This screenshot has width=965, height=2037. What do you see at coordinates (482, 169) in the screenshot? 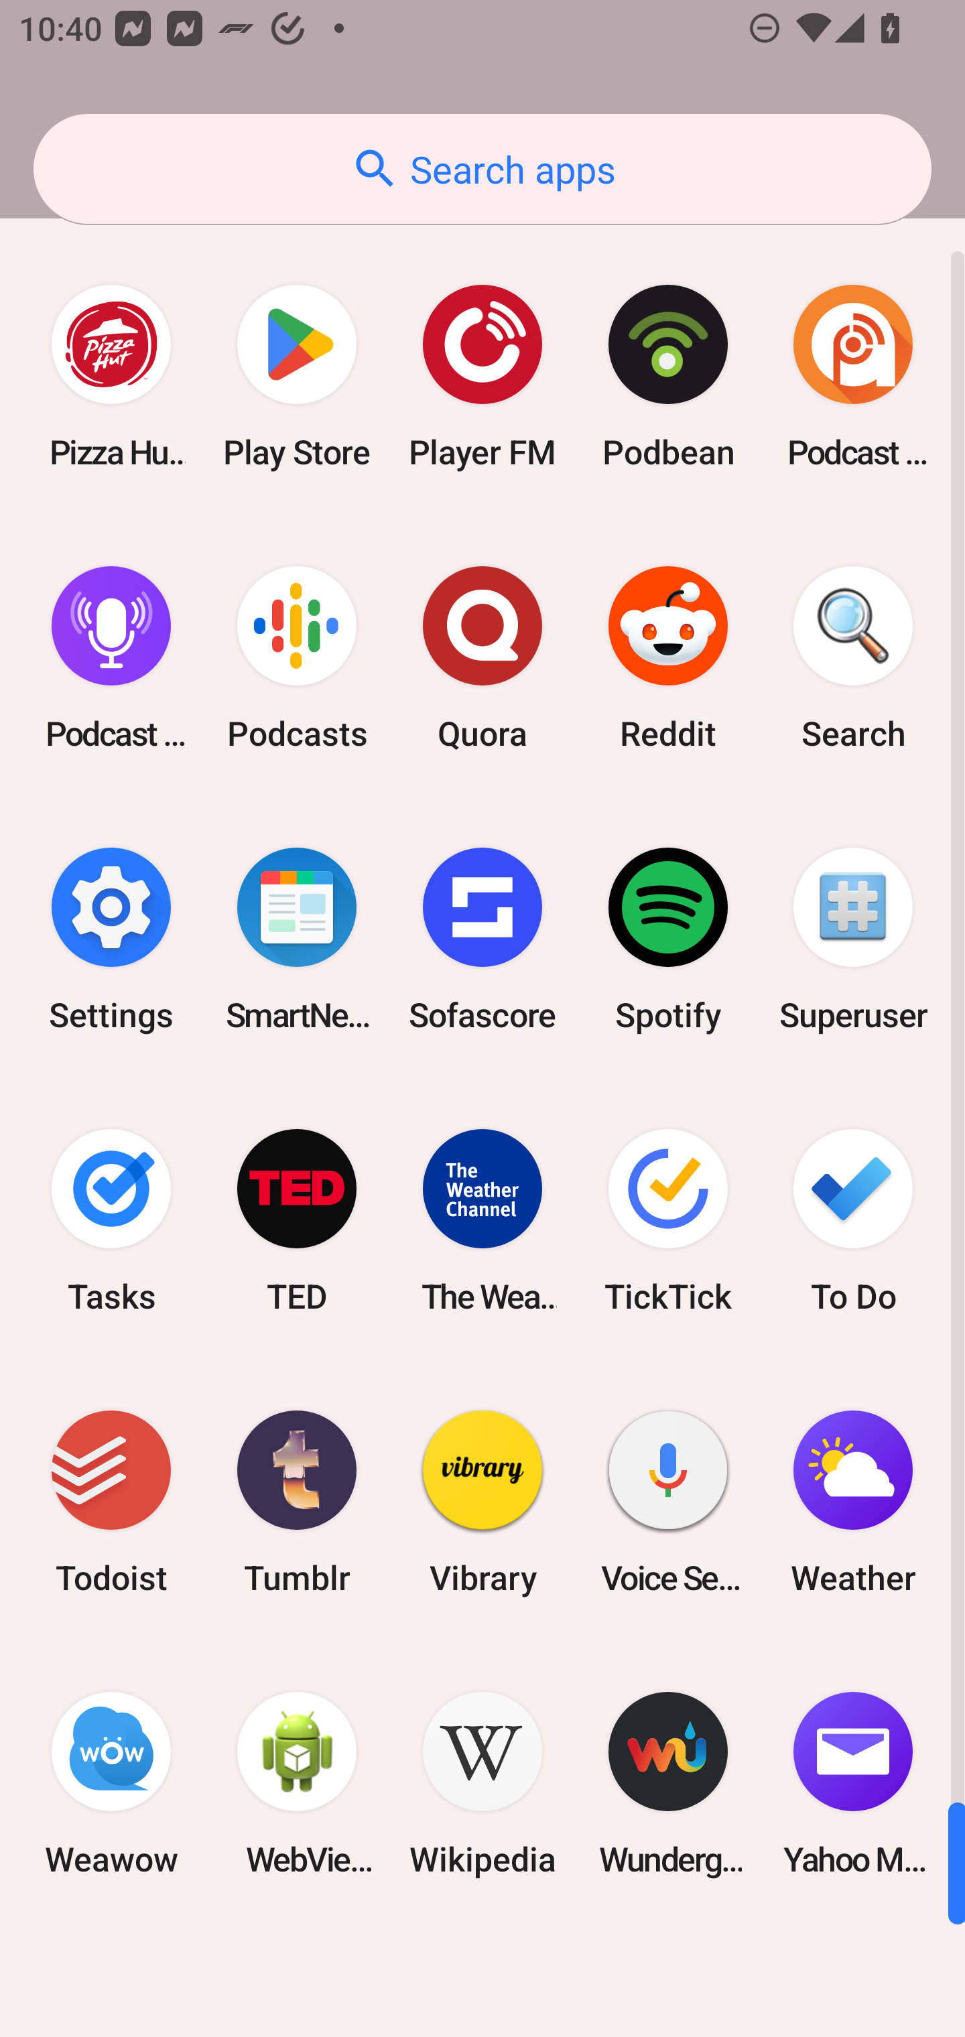
I see `  Search apps` at bounding box center [482, 169].